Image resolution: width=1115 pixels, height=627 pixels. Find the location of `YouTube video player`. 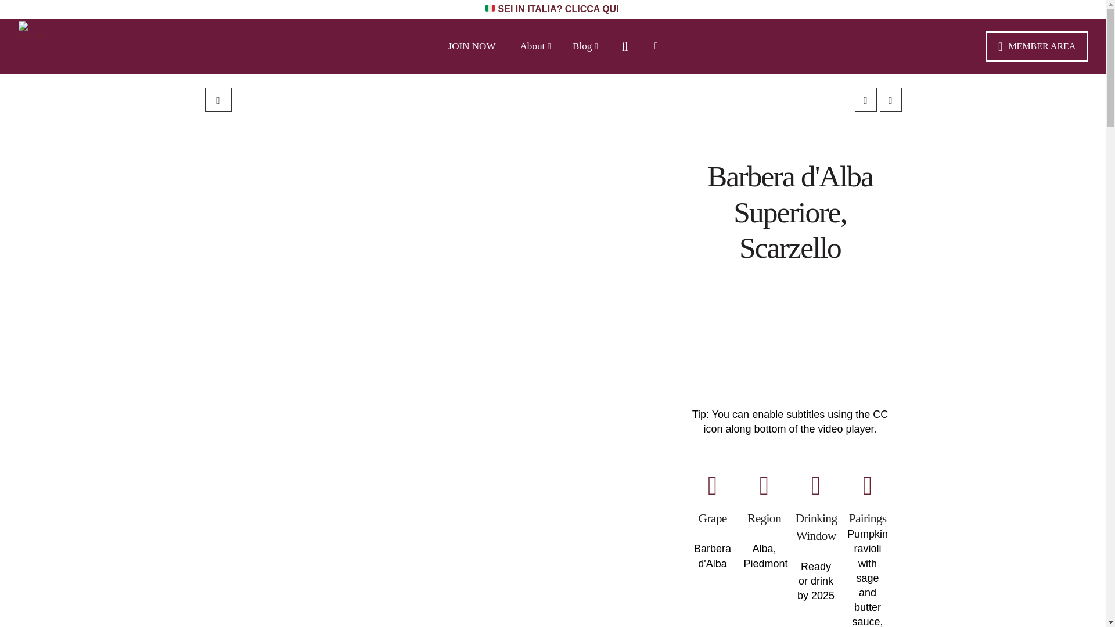

YouTube video player is located at coordinates (790, 341).